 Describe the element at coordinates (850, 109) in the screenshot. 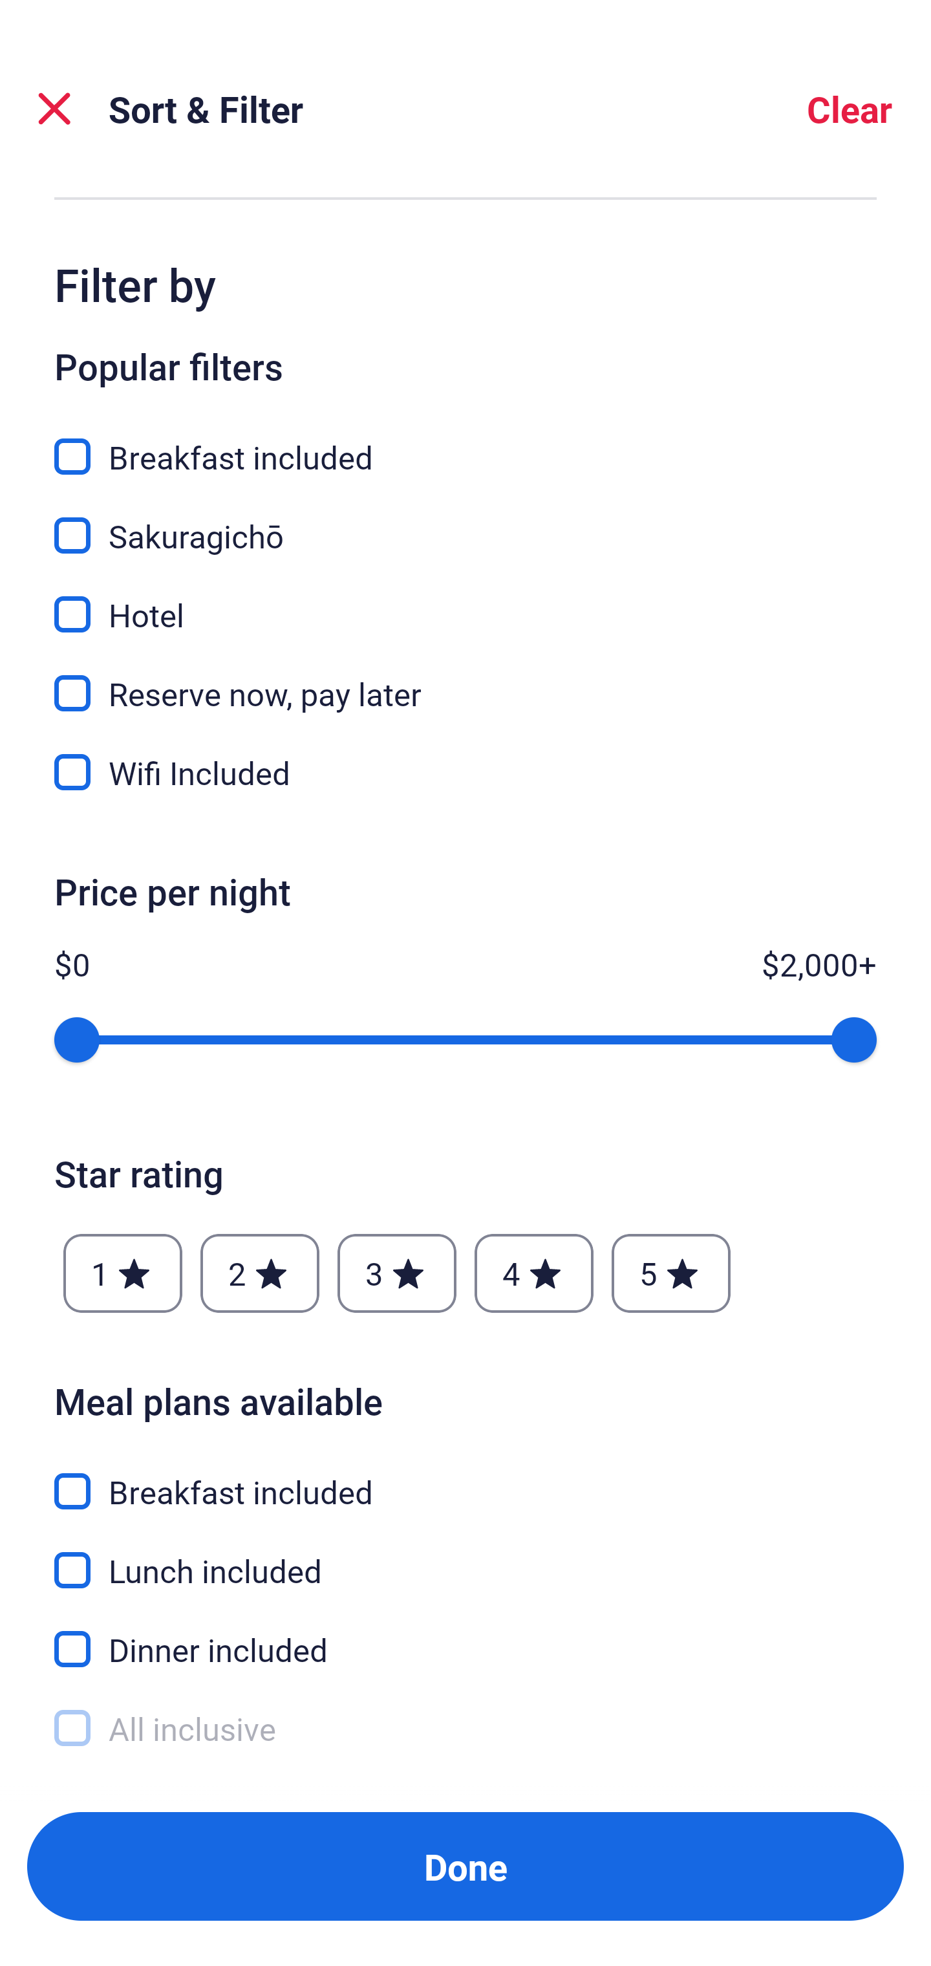

I see `Clear` at that location.